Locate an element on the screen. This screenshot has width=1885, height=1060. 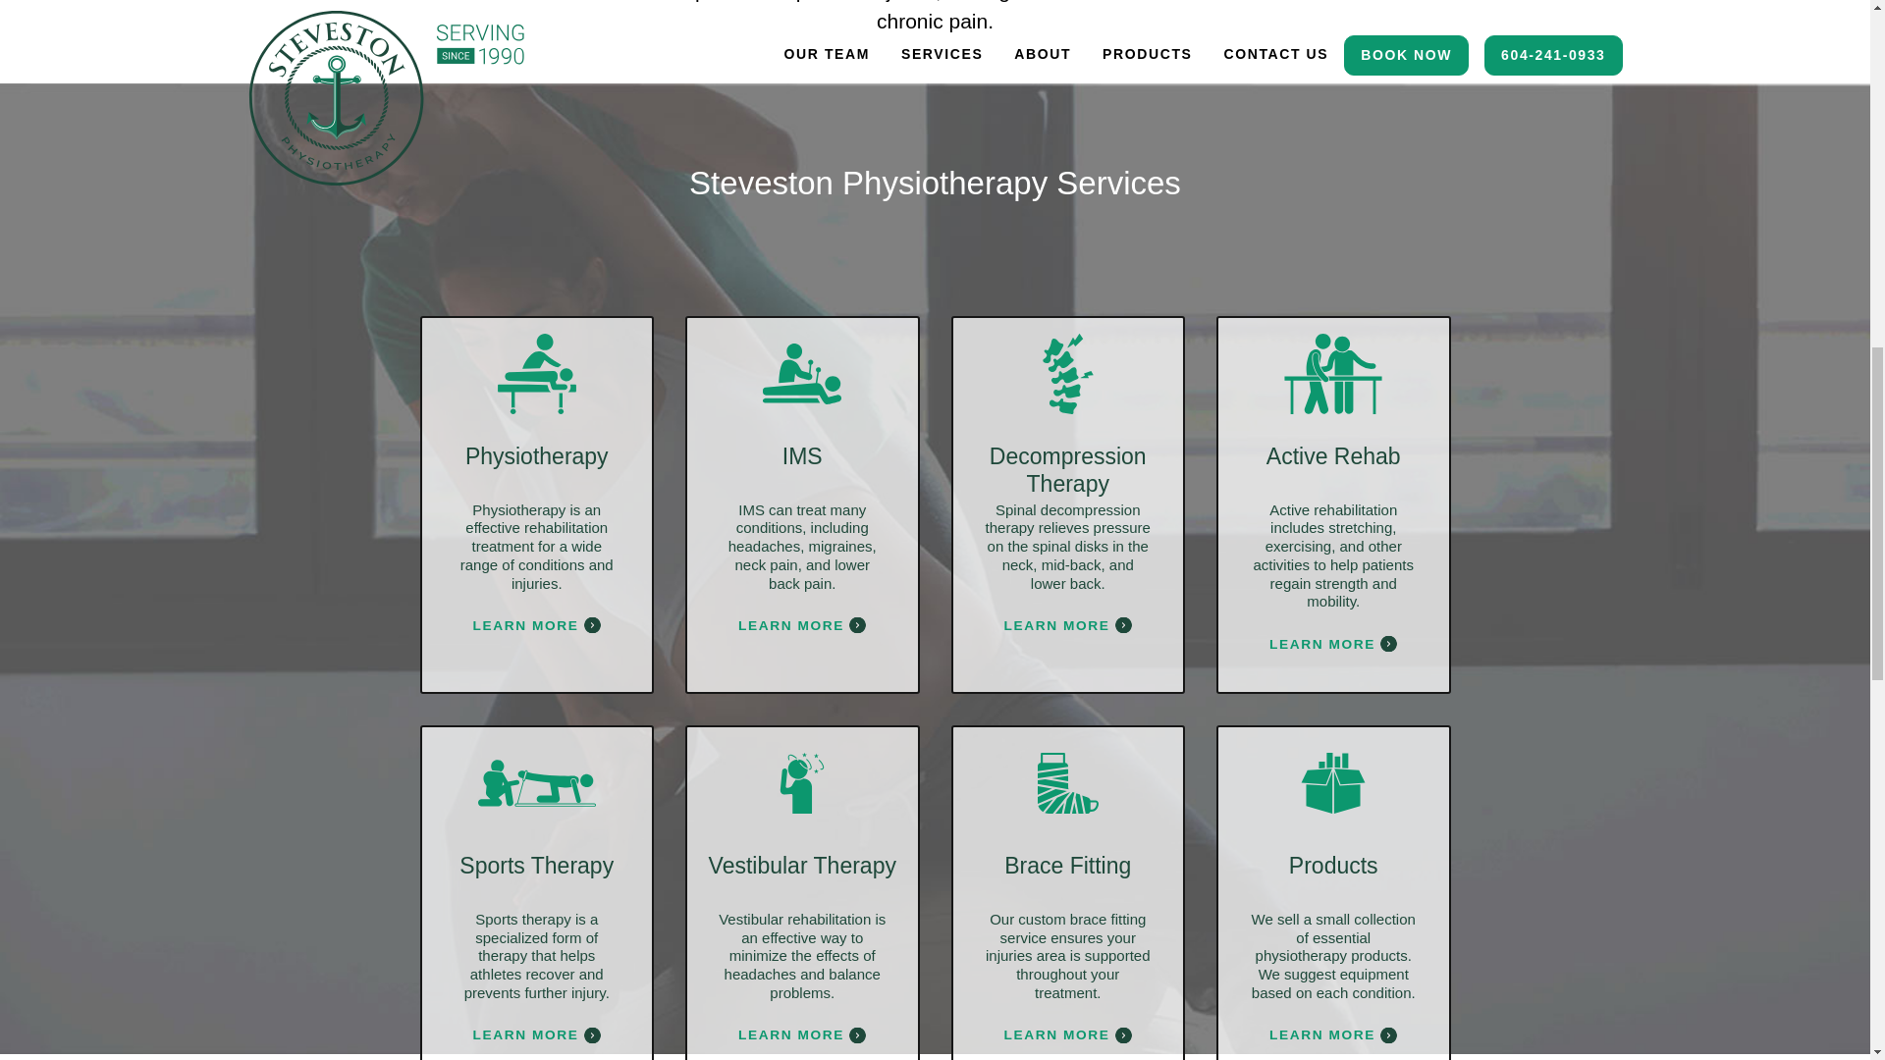
LEARN MORE is located at coordinates (801, 1034).